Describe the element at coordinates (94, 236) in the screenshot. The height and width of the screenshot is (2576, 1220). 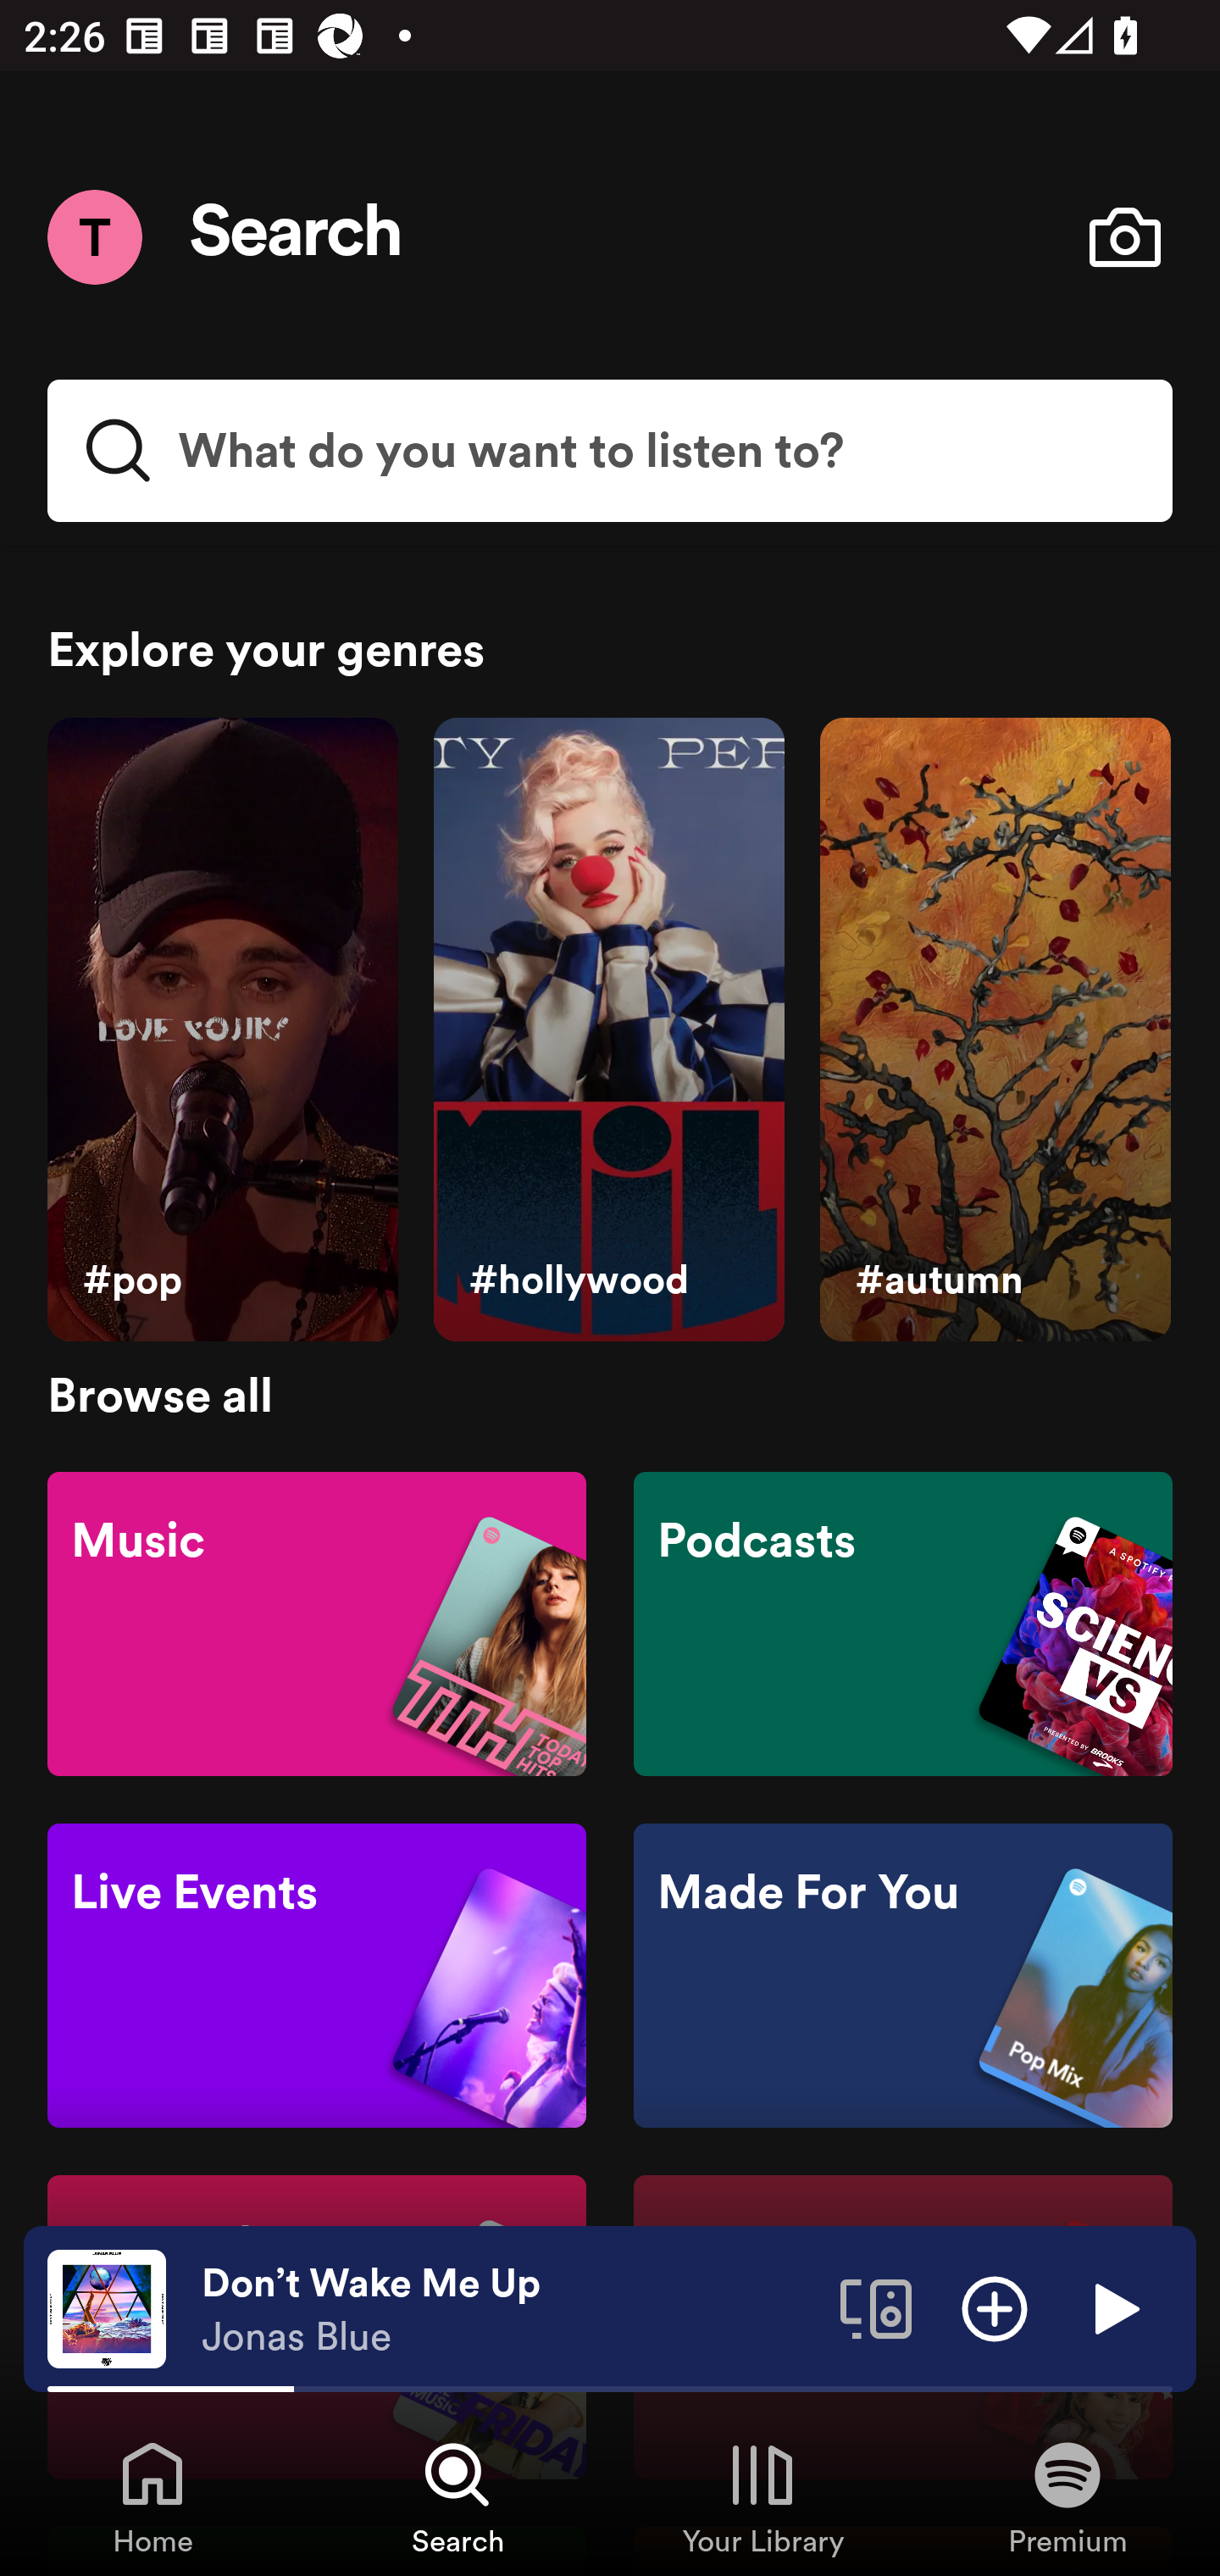
I see `Menu` at that location.